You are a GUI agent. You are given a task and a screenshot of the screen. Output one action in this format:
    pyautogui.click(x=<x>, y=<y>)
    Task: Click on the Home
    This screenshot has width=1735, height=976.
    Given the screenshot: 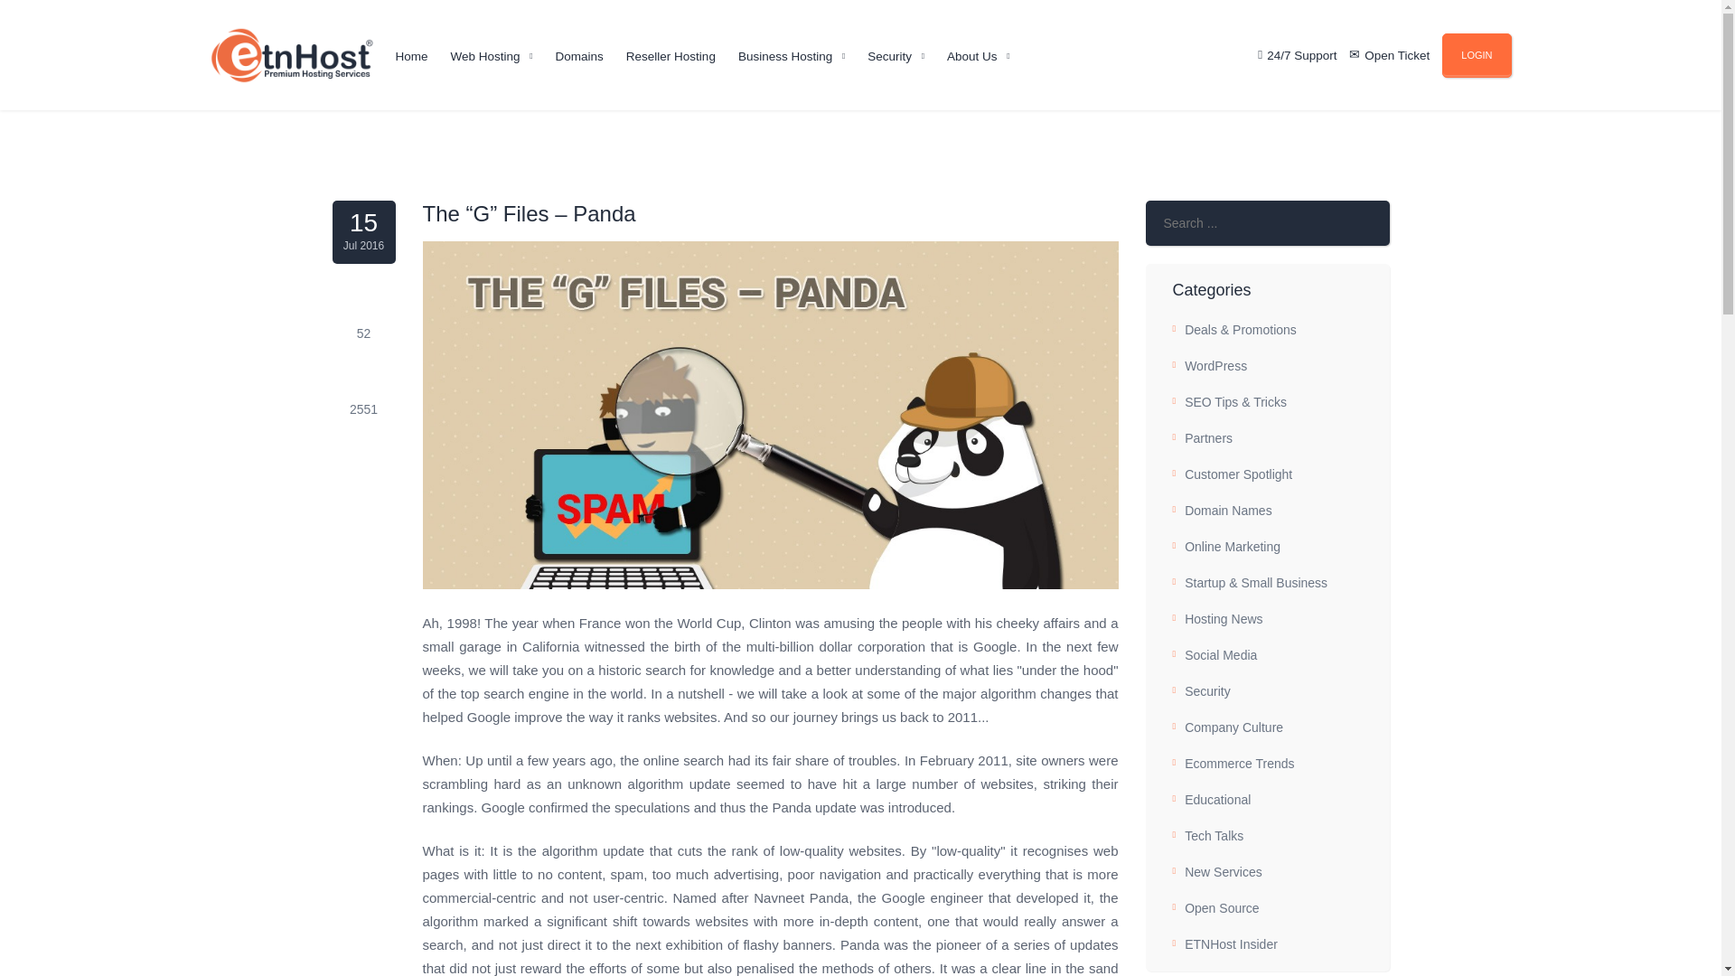 What is the action you would take?
    pyautogui.click(x=412, y=61)
    